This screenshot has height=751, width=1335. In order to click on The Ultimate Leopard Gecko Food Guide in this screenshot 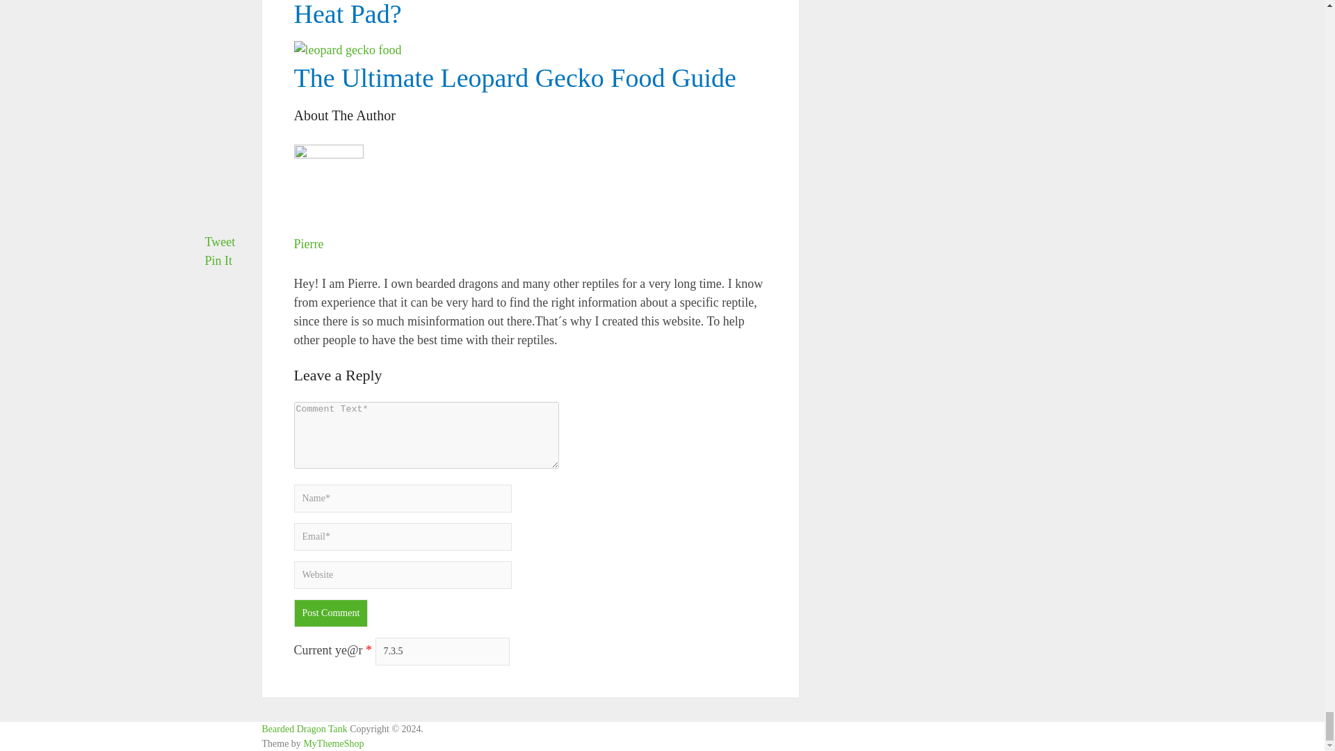, I will do `click(530, 29)`.